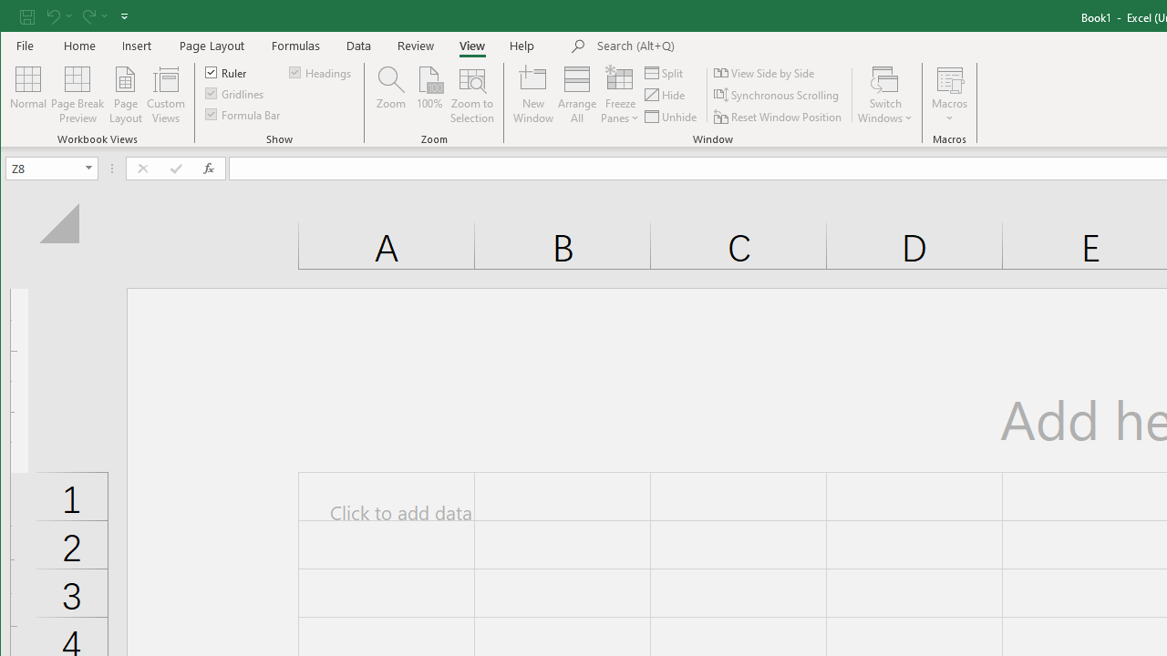 The height and width of the screenshot is (656, 1167). I want to click on New Window, so click(533, 95).